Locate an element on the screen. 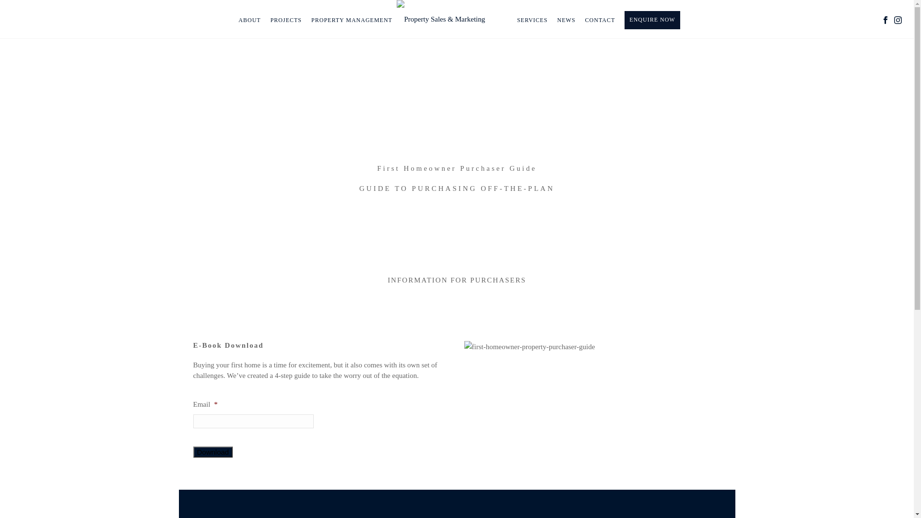  SERVICES is located at coordinates (532, 20).